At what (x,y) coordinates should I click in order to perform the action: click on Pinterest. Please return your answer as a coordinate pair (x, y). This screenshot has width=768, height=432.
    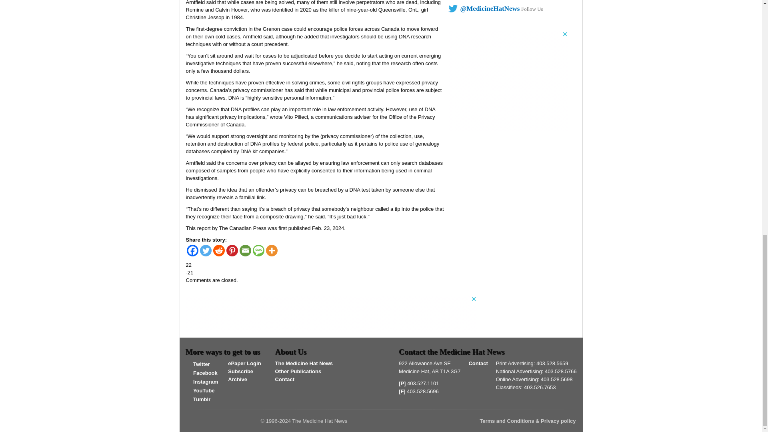
    Looking at the image, I should click on (232, 250).